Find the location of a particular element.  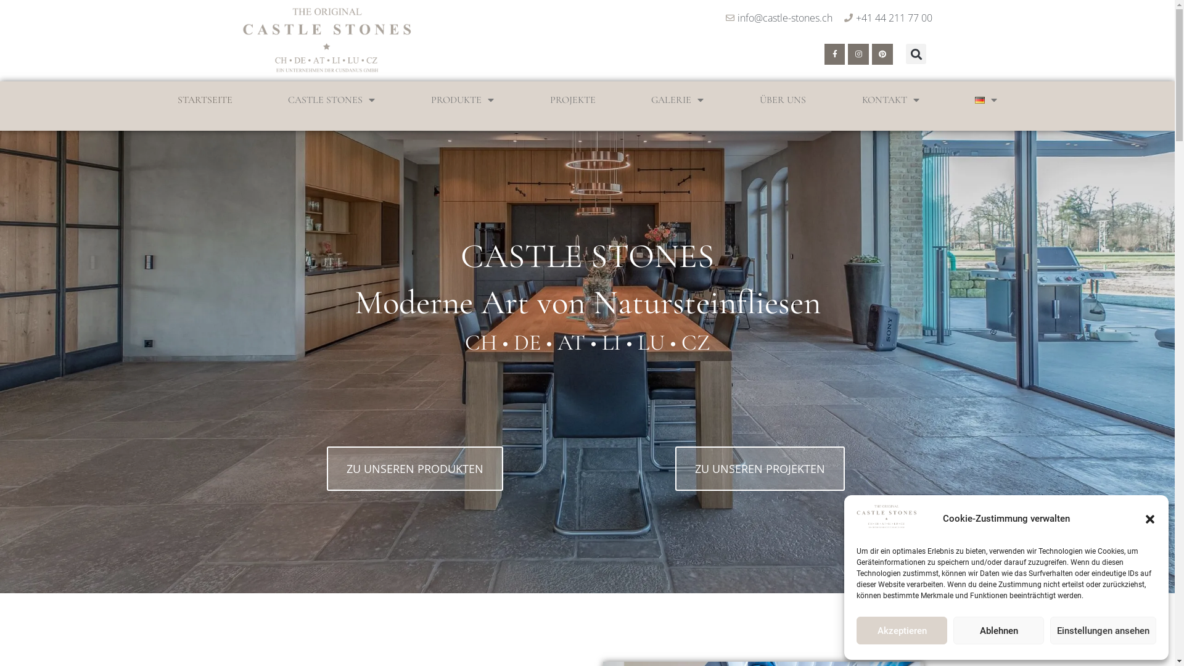

ZU UNSEREN PRODUKTEN is located at coordinates (415, 469).